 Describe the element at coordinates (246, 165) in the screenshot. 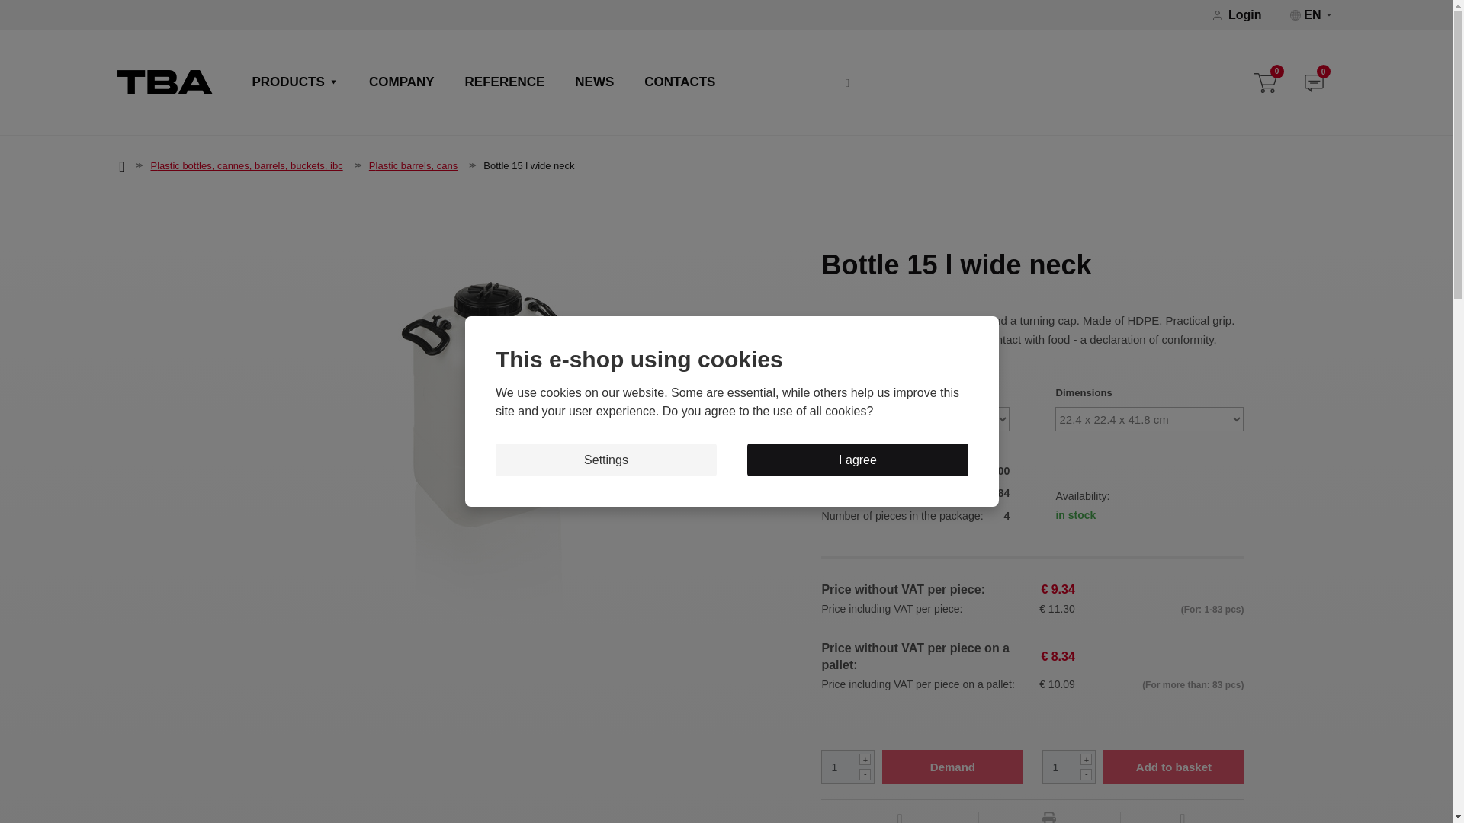

I see `plastic bottles, cannes, barrels, buckets, ibc` at that location.